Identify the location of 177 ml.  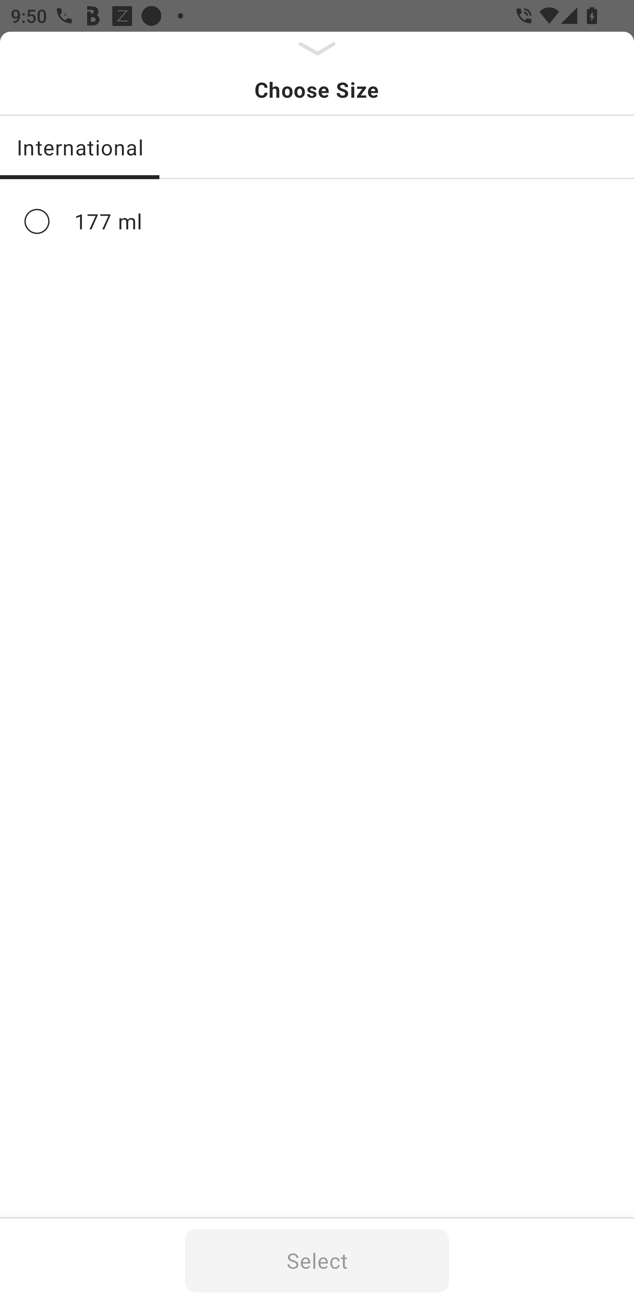
(317, 221).